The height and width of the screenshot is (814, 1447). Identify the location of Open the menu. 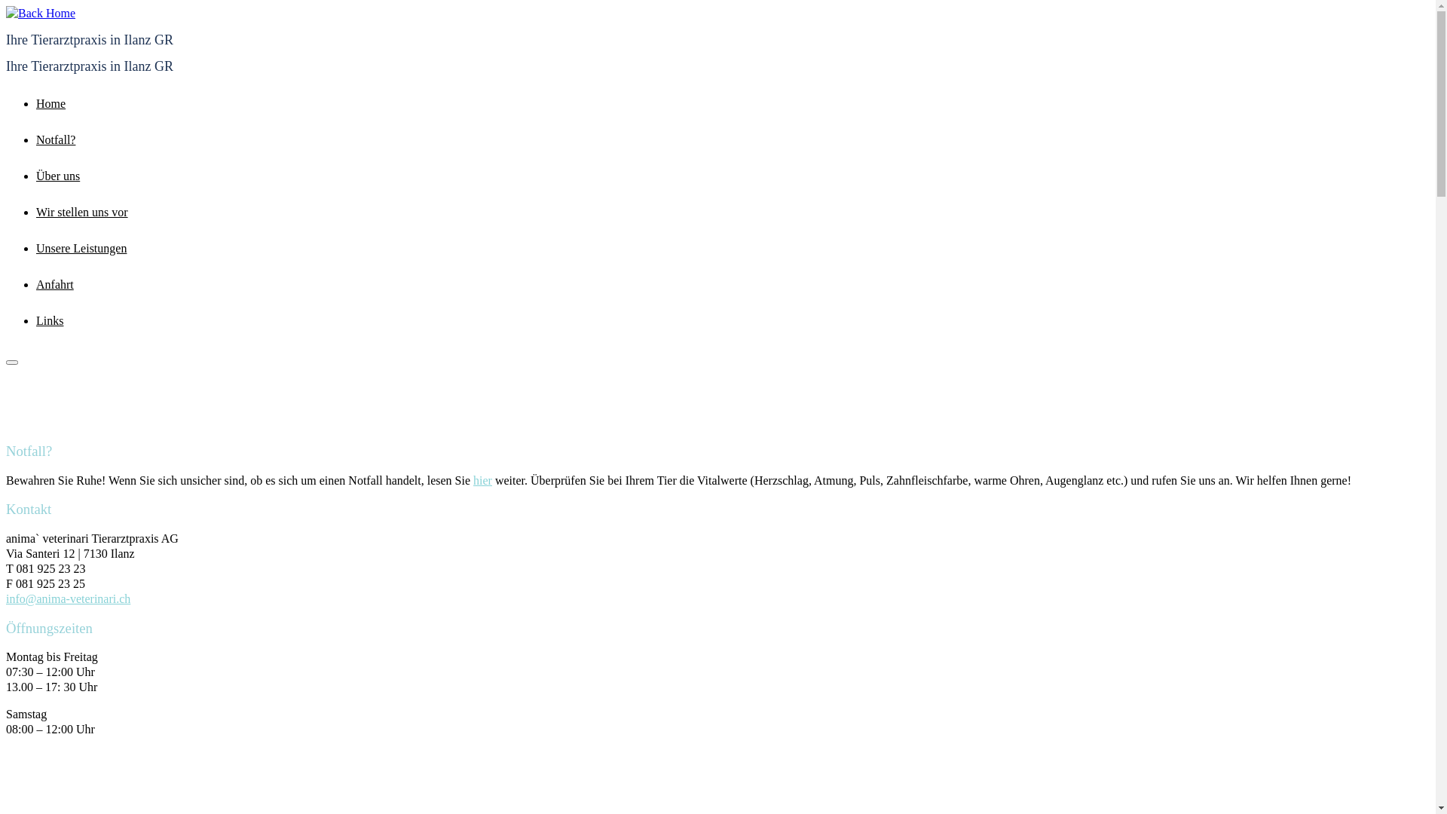
(12, 363).